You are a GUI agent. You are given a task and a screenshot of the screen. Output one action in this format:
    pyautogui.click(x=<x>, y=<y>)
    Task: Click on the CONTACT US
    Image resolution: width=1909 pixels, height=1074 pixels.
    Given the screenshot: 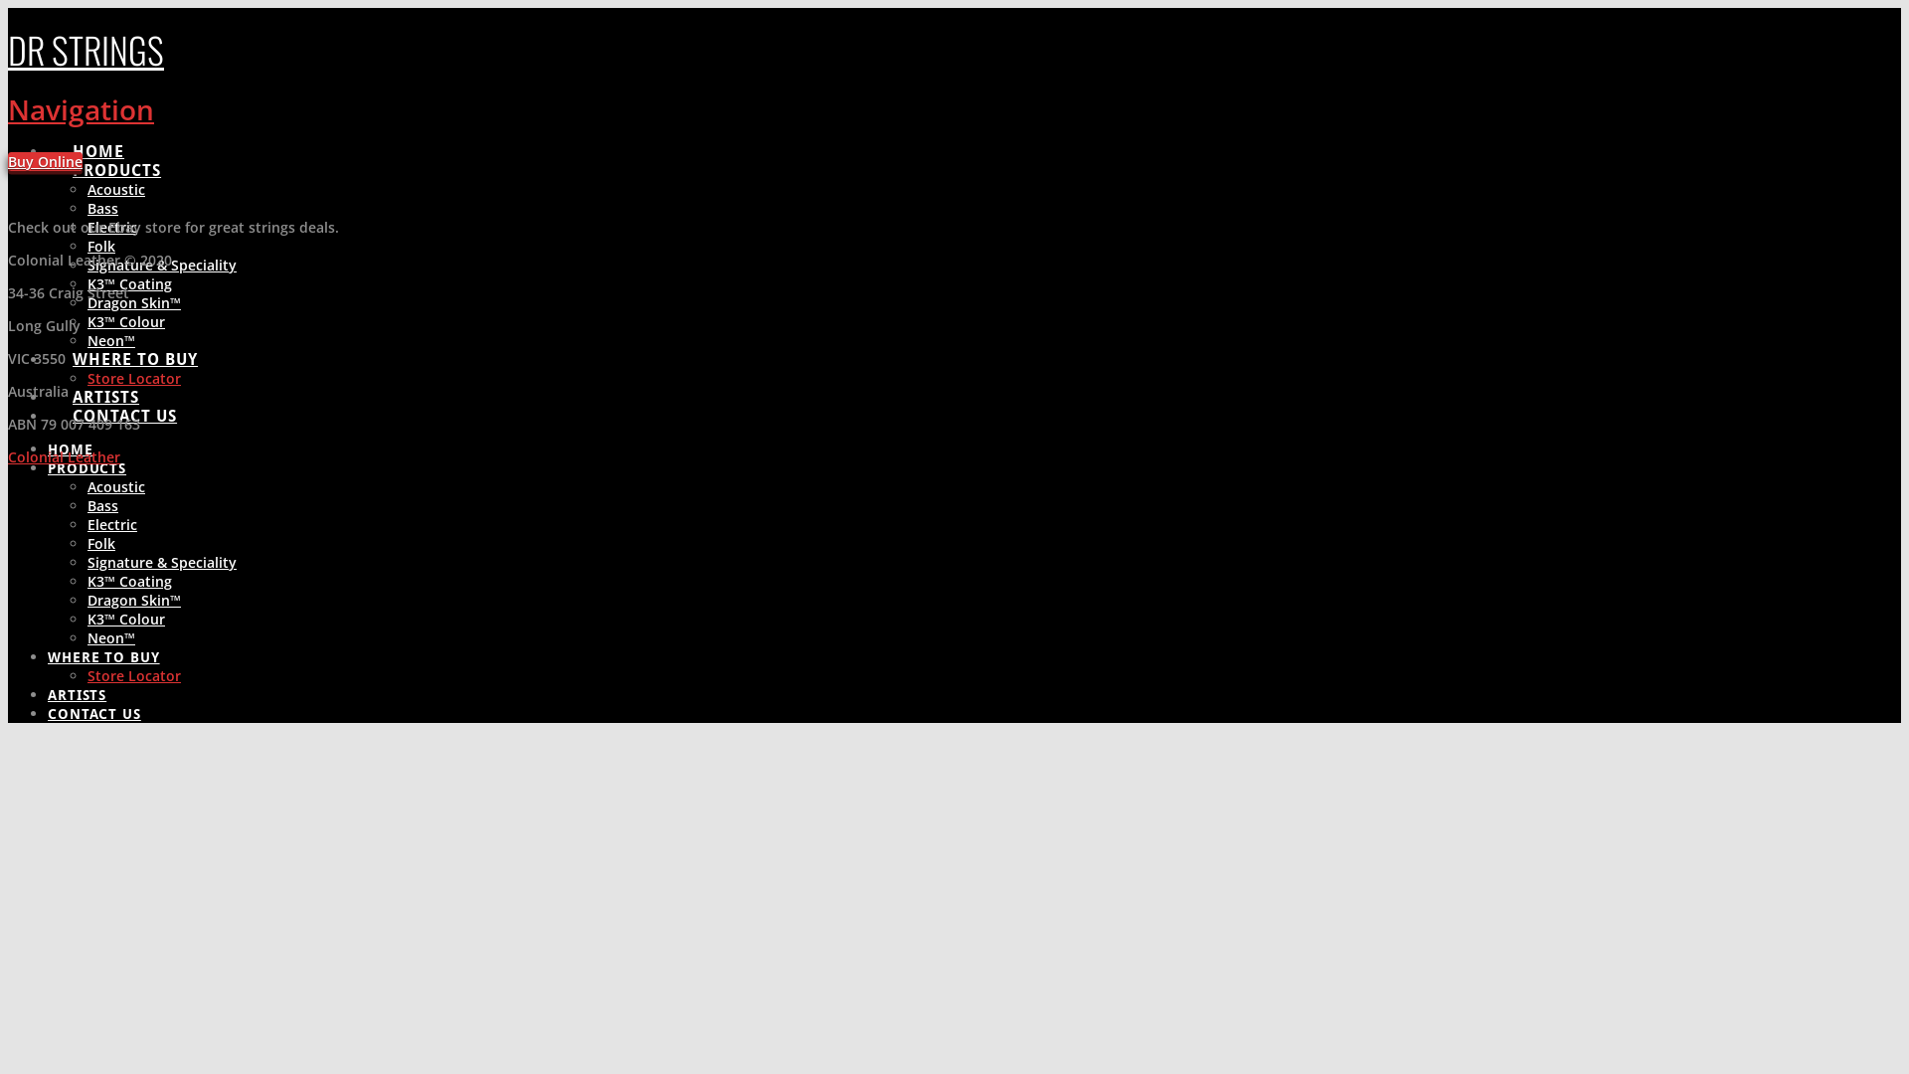 What is the action you would take?
    pyautogui.click(x=94, y=714)
    